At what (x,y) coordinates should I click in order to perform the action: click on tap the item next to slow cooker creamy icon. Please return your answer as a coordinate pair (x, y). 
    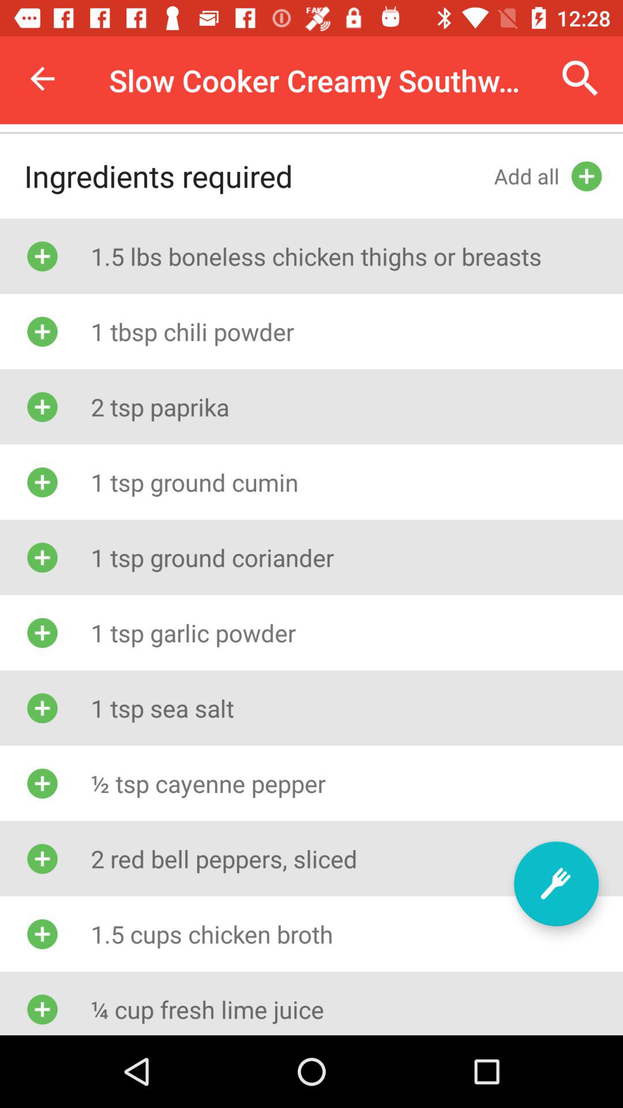
    Looking at the image, I should click on (580, 78).